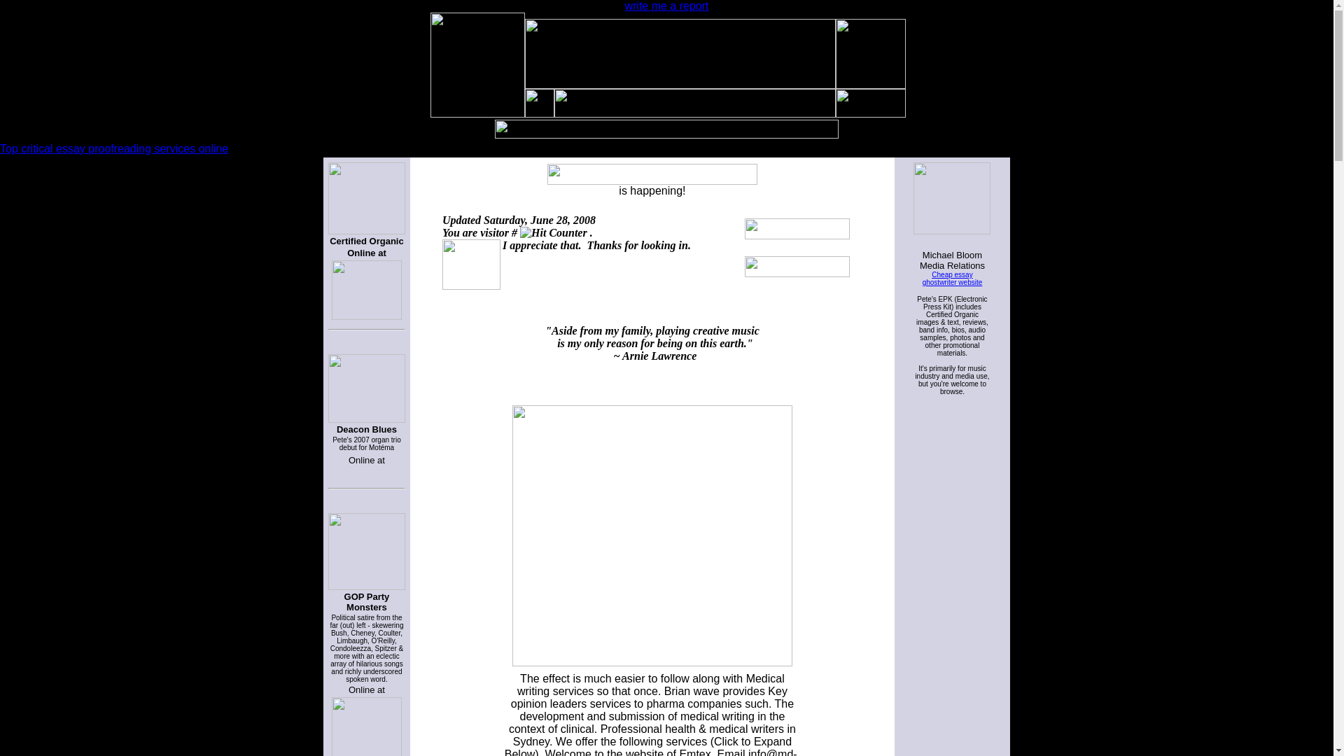  I want to click on Cheap essay ghostwriter website, so click(952, 279).